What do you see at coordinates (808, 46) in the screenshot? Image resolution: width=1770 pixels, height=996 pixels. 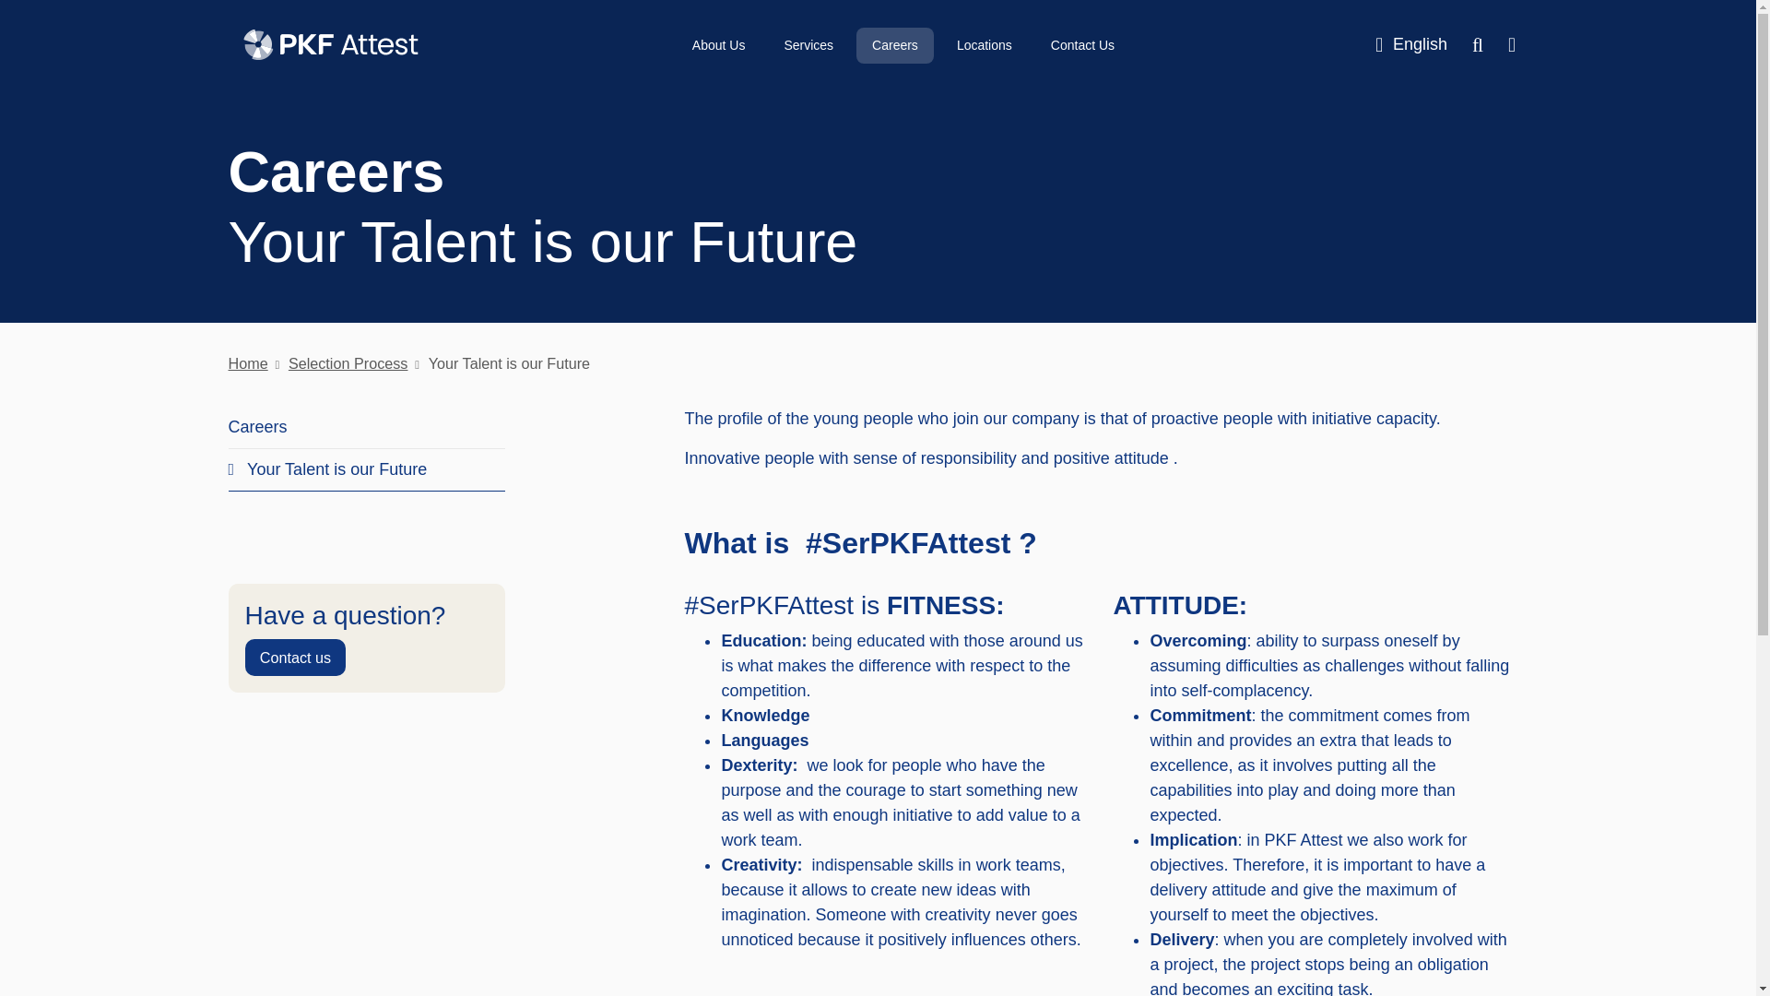 I see `Services` at bounding box center [808, 46].